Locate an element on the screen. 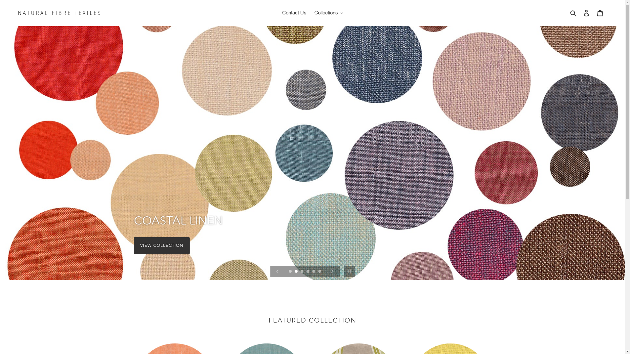  Collections is located at coordinates (329, 13).